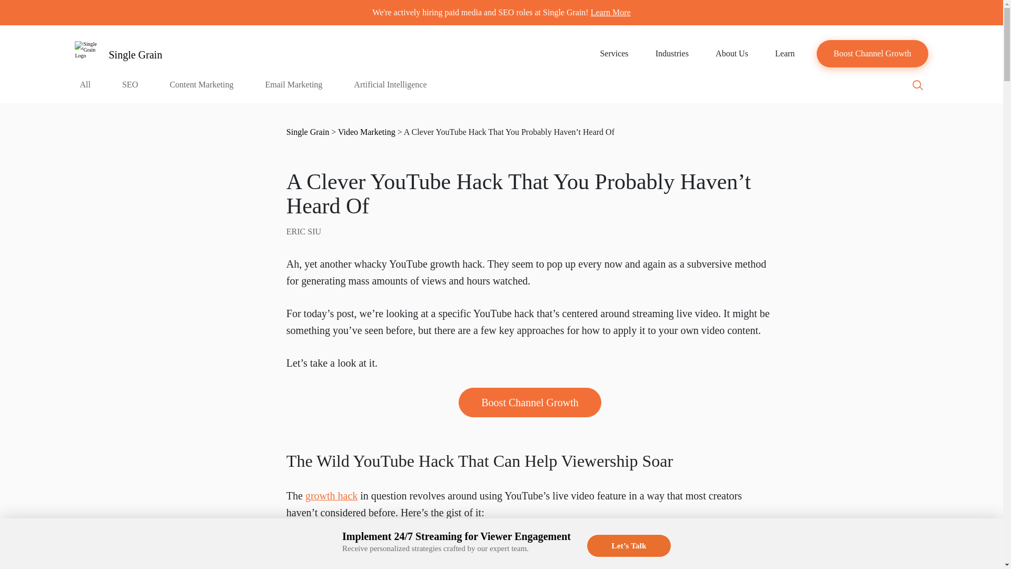 This screenshot has width=1011, height=569. What do you see at coordinates (872, 54) in the screenshot?
I see `Boost Channel Growth` at bounding box center [872, 54].